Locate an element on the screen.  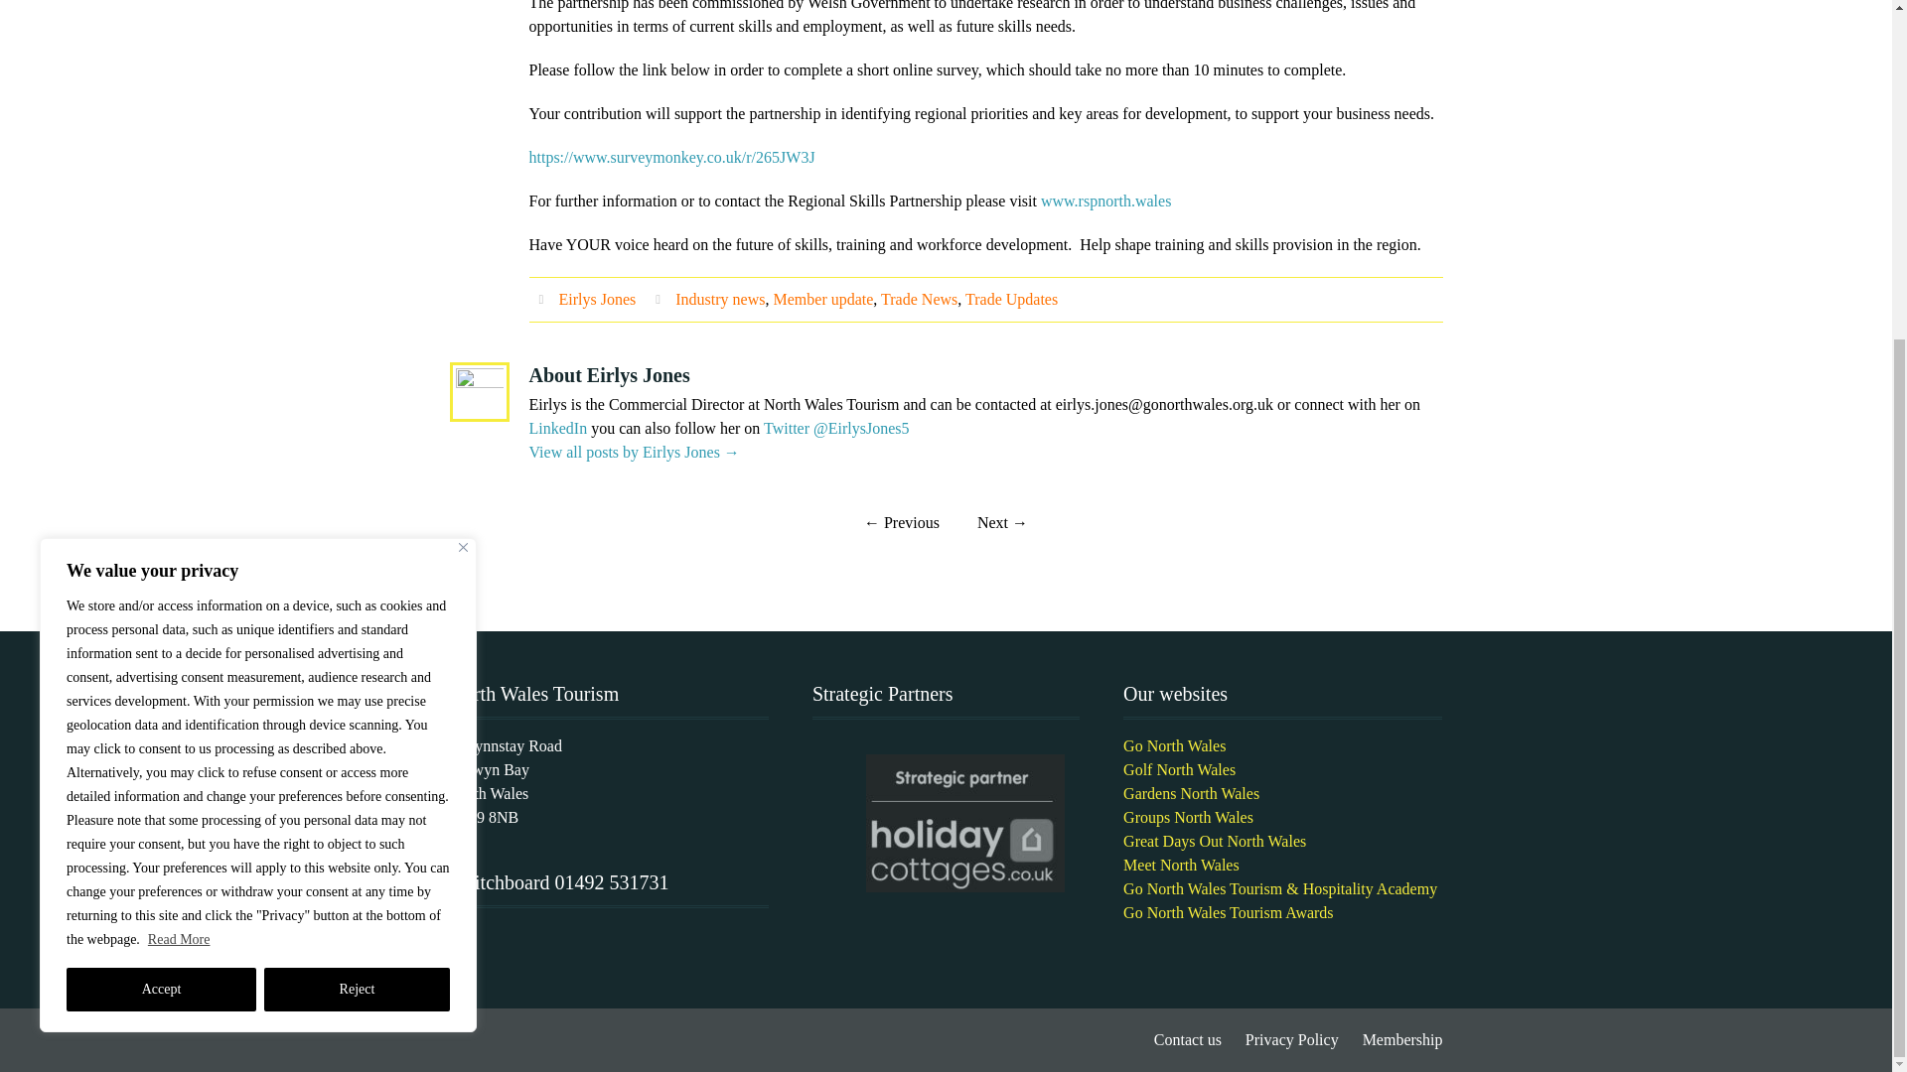
View all posts by Eirlys Jones is located at coordinates (596, 298).